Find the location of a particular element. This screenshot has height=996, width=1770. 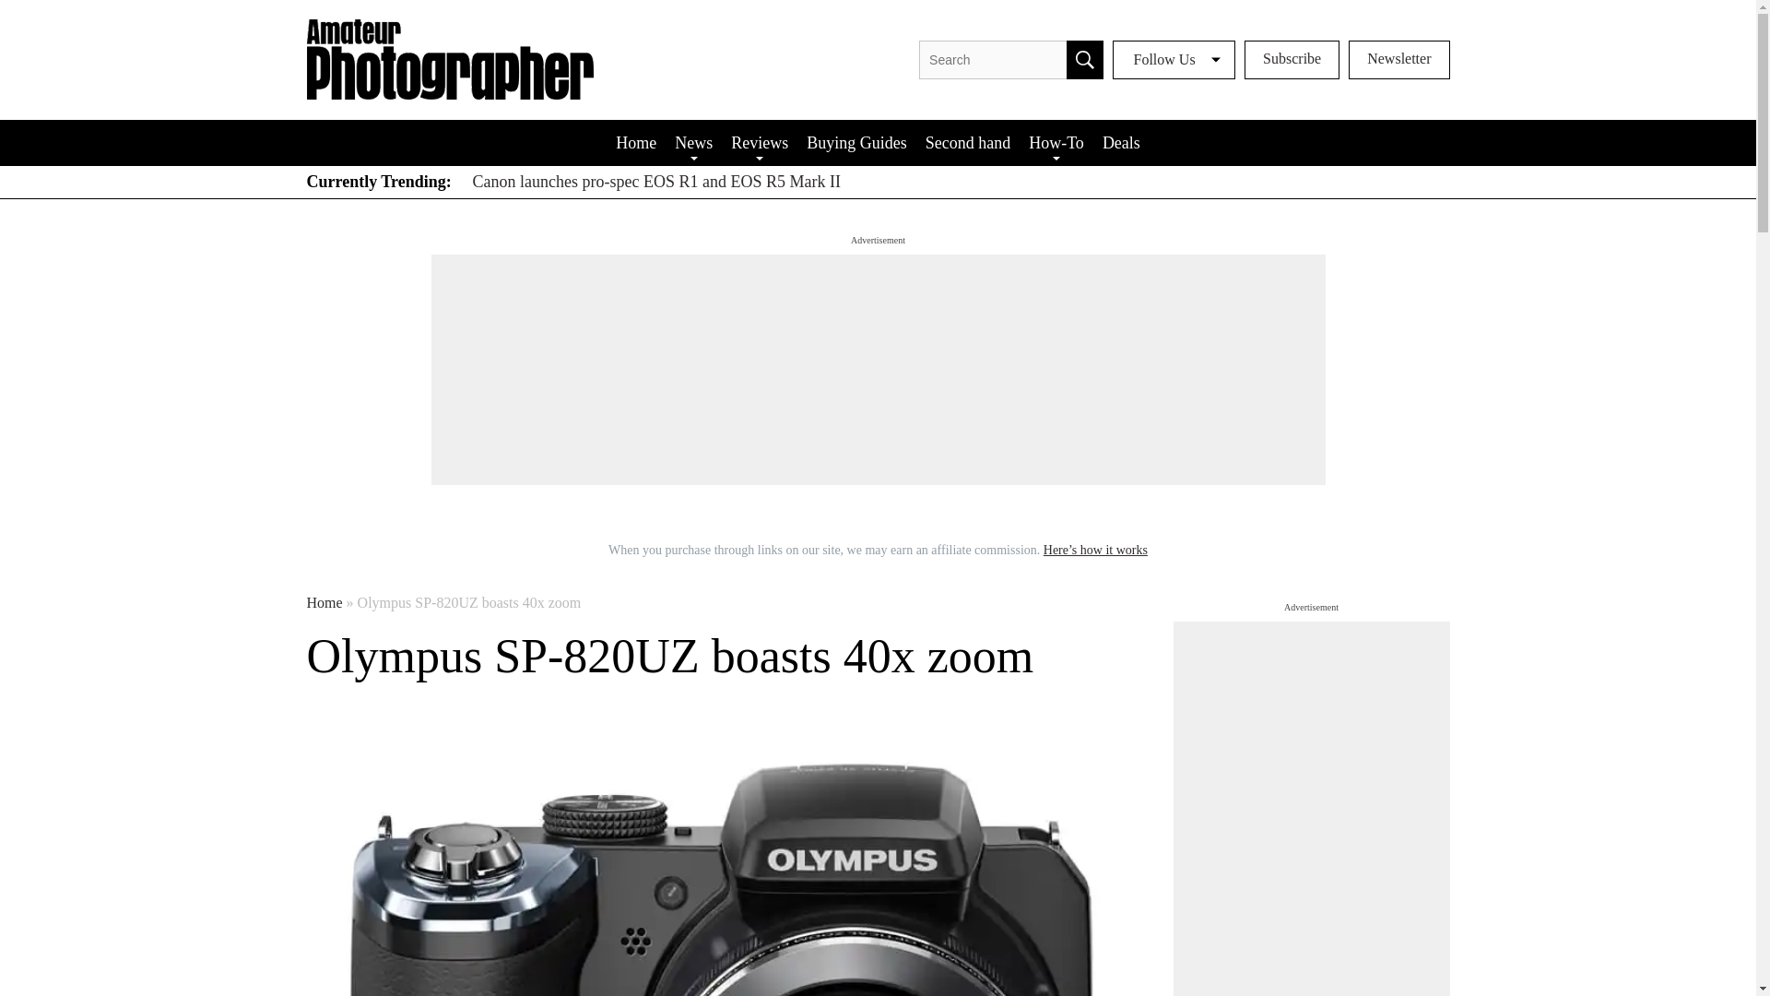

Newsletter is located at coordinates (1399, 60).